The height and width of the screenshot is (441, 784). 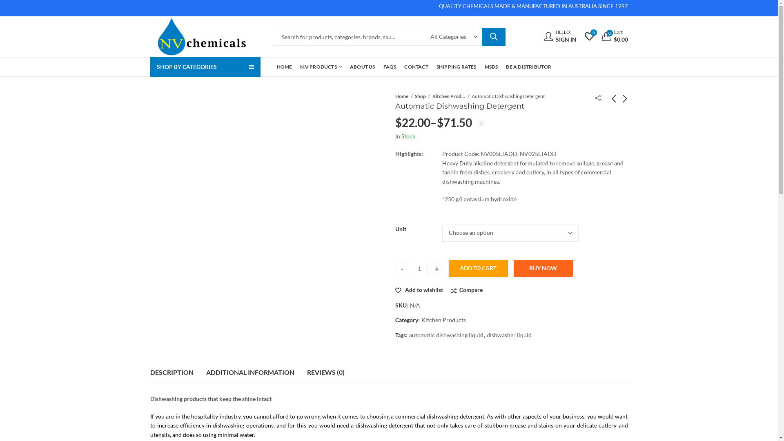 I want to click on N.V PRODUCTS, so click(x=321, y=67).